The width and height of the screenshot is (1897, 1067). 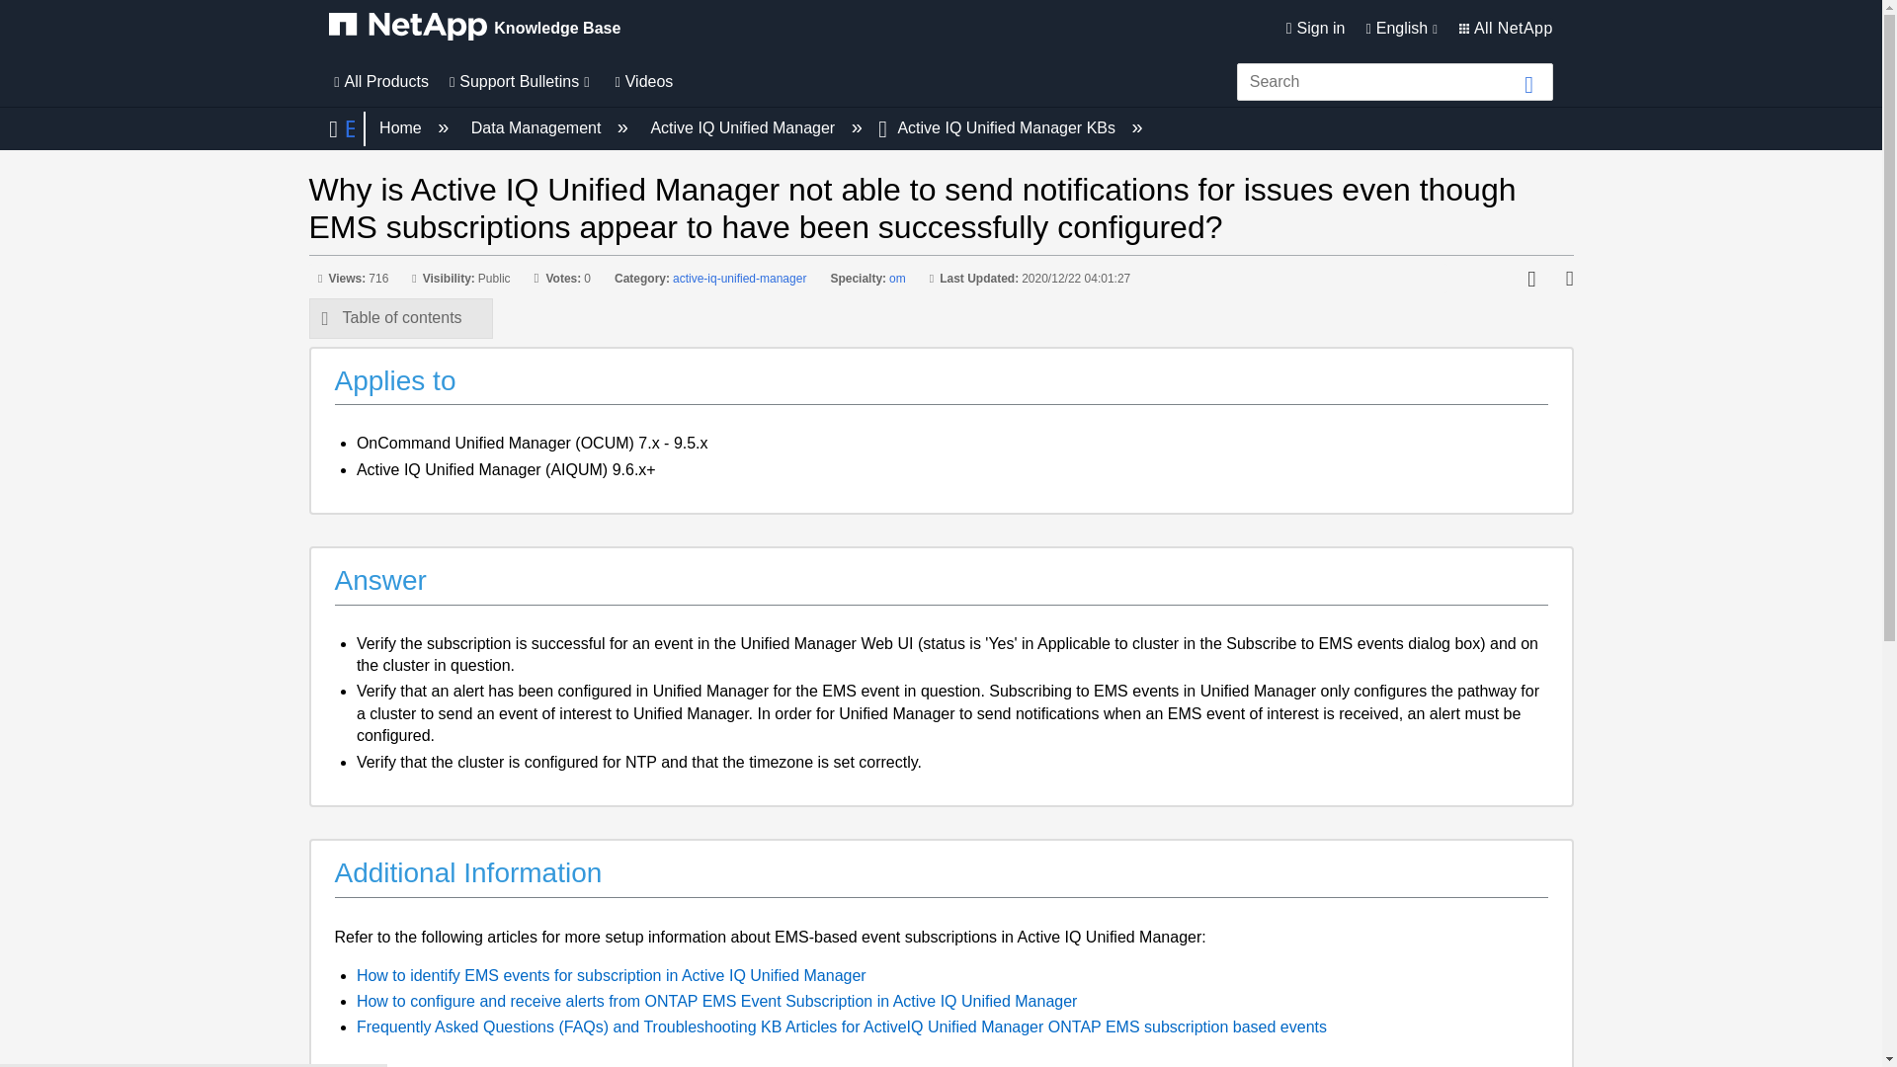 What do you see at coordinates (399, 127) in the screenshot?
I see `Home` at bounding box center [399, 127].